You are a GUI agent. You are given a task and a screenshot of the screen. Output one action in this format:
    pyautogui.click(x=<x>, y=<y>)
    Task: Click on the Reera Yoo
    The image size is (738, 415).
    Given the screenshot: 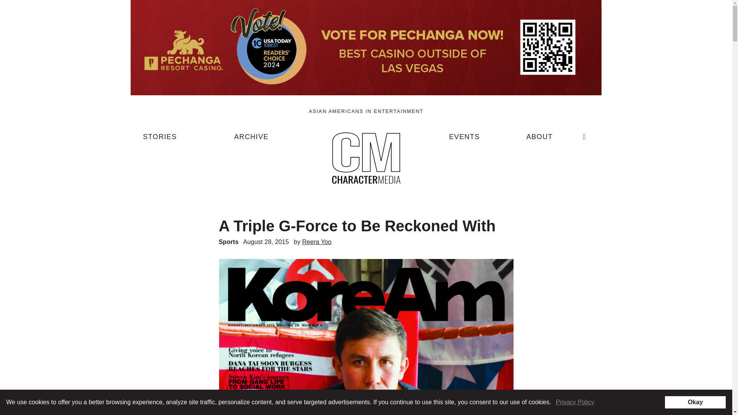 What is the action you would take?
    pyautogui.click(x=317, y=242)
    